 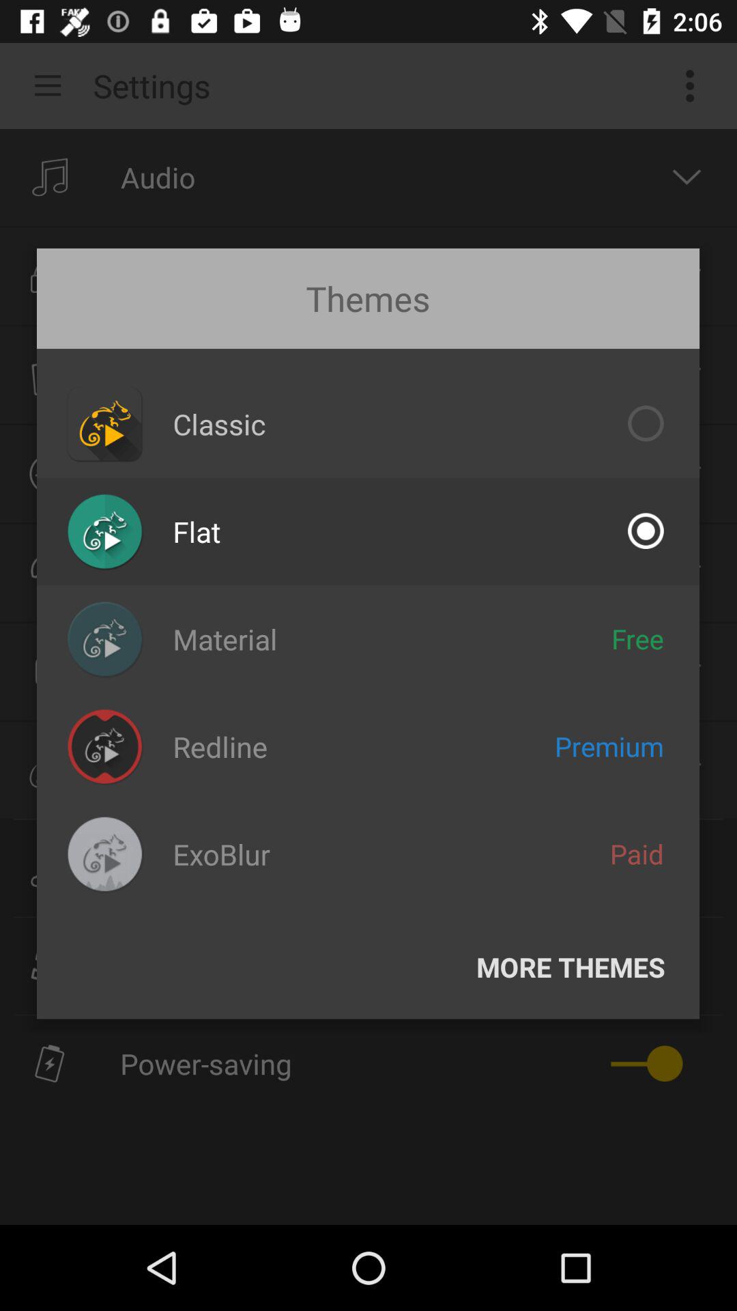 I want to click on tap flat, so click(x=197, y=531).